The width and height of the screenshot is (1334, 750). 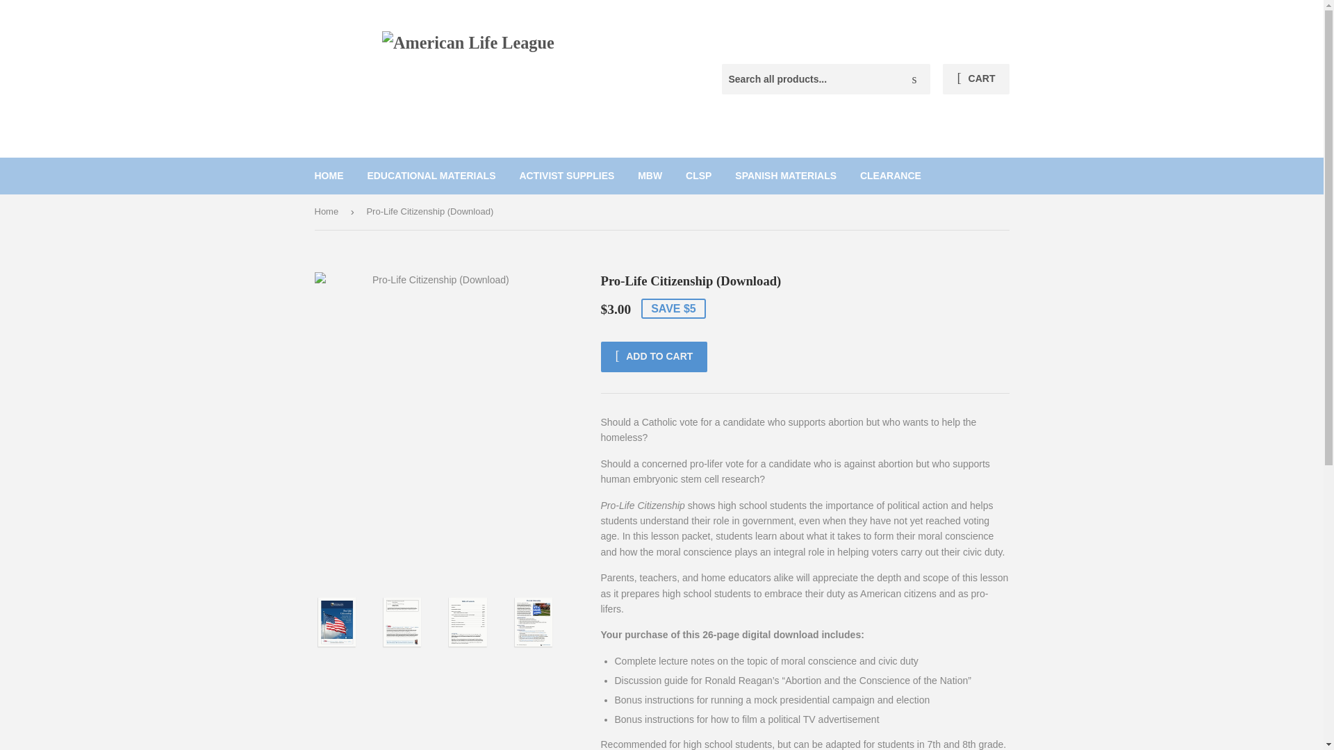 What do you see at coordinates (914, 79) in the screenshot?
I see `Search` at bounding box center [914, 79].